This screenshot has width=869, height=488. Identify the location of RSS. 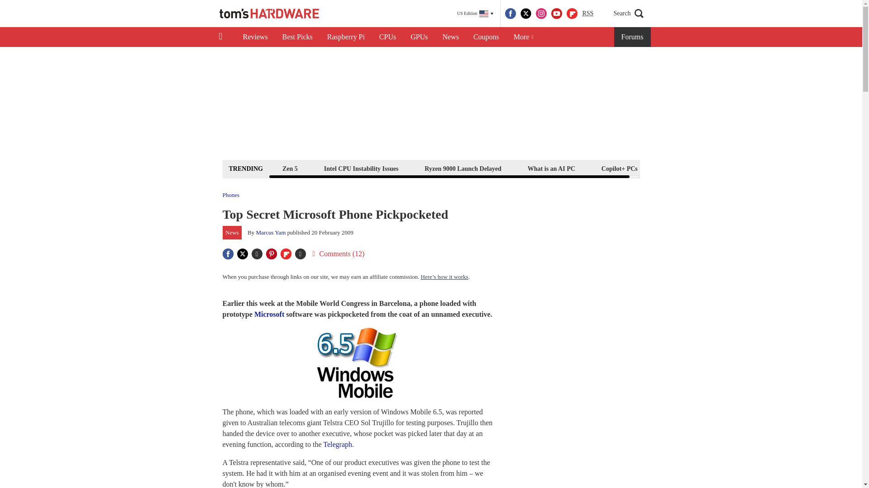
(587, 14).